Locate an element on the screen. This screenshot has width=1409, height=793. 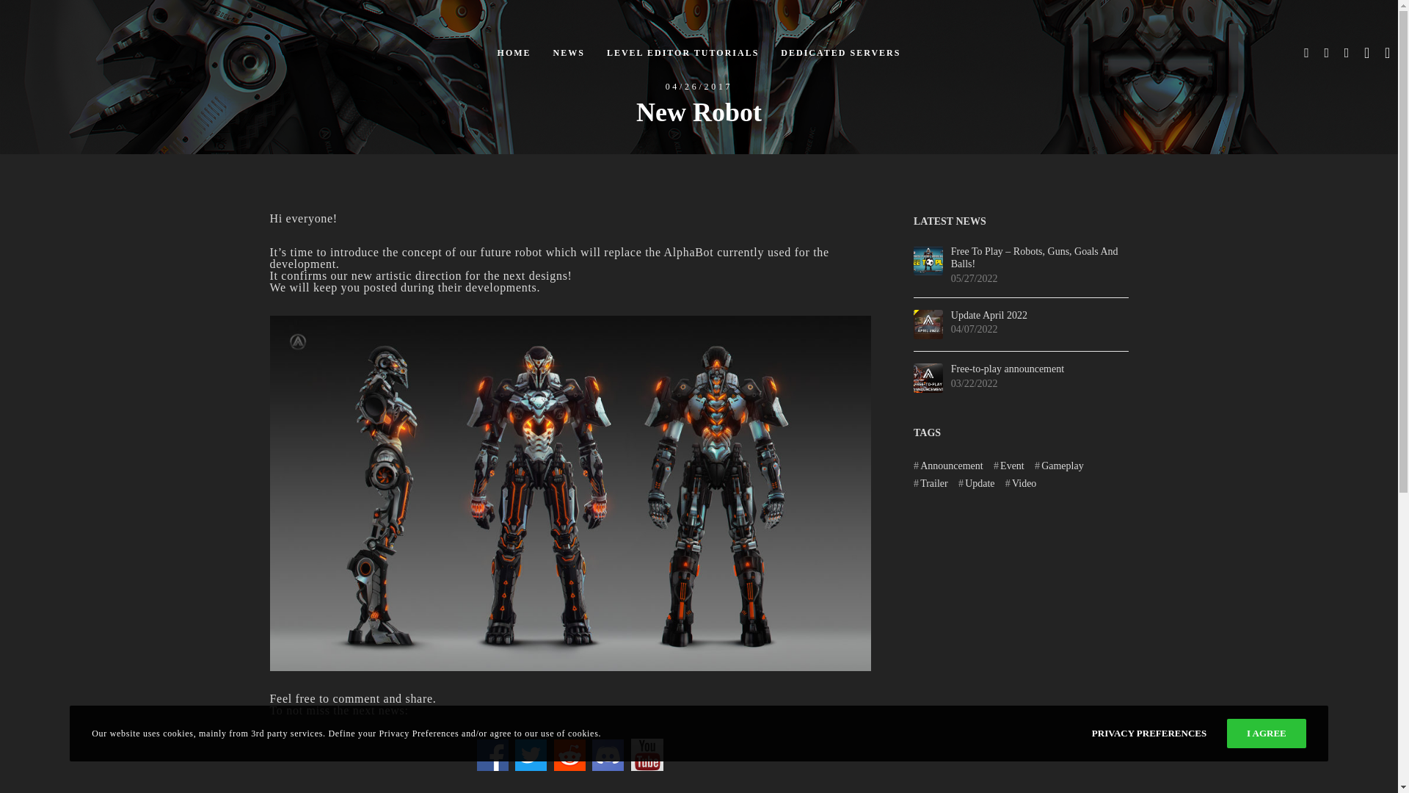
HOME is located at coordinates (514, 53).